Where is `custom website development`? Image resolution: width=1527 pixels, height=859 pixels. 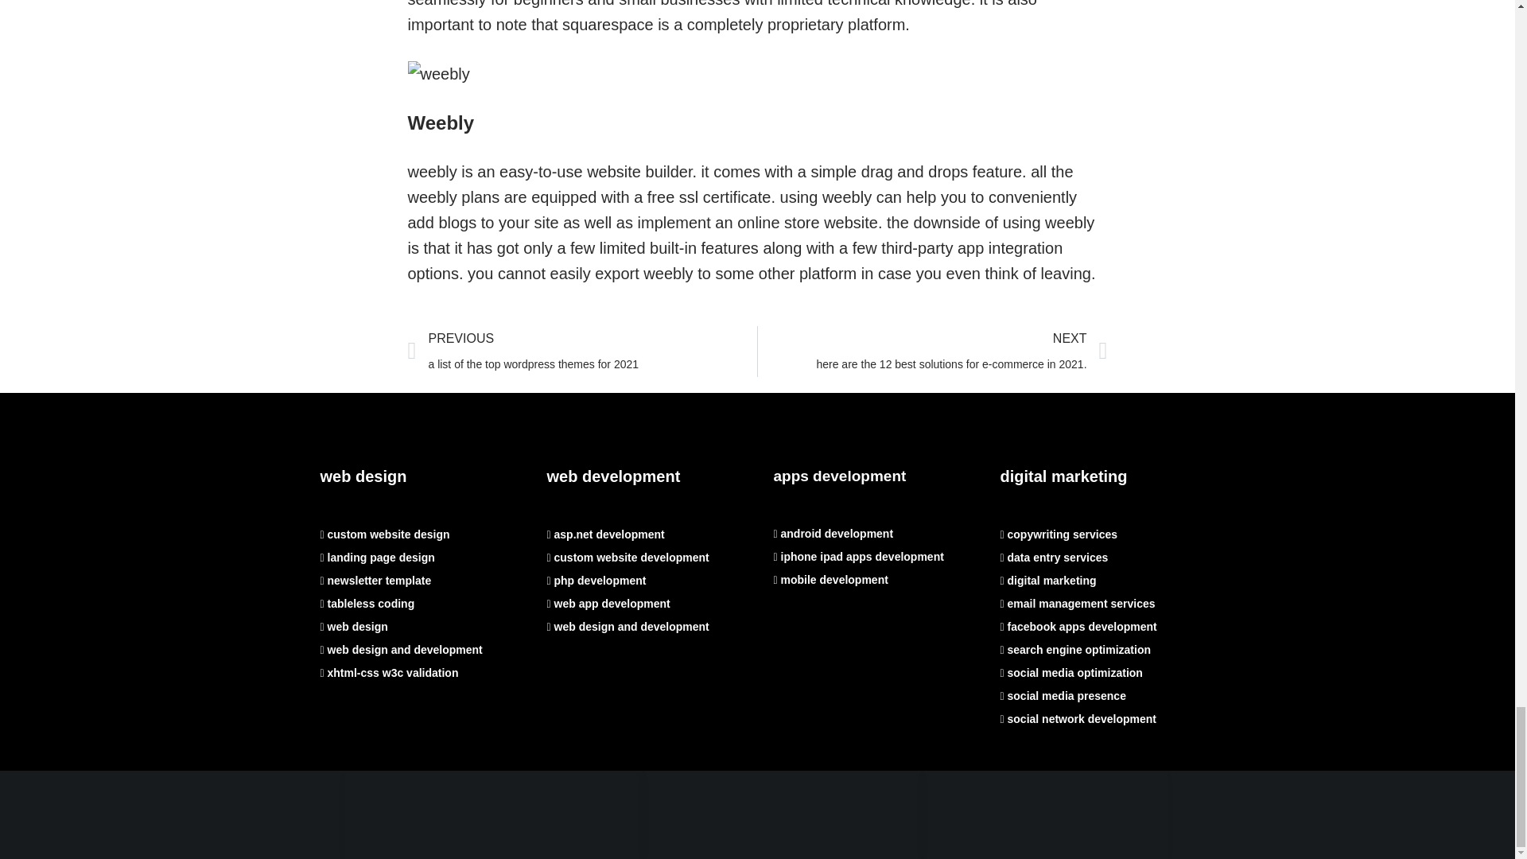 custom website development is located at coordinates (366, 603).